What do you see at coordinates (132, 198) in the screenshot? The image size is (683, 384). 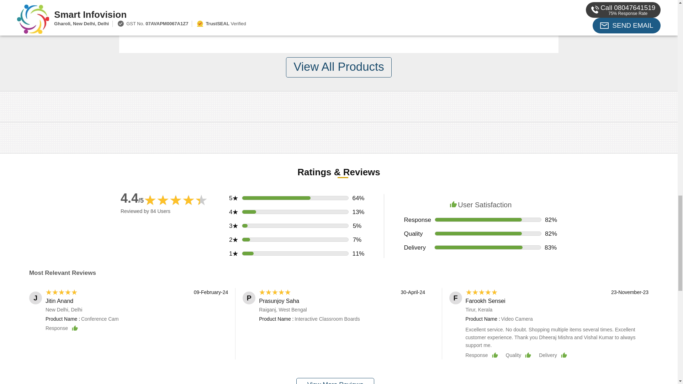 I see `4.4 out of 5 Votes` at bounding box center [132, 198].